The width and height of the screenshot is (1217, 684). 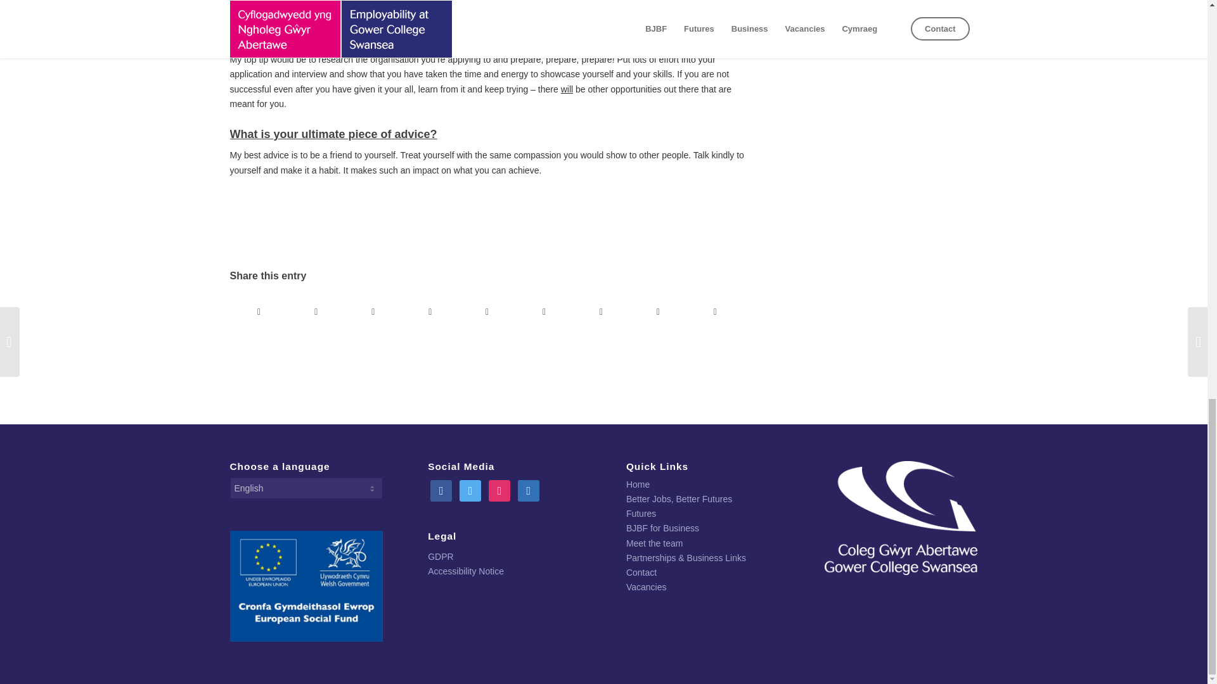 I want to click on Futures, so click(x=641, y=513).